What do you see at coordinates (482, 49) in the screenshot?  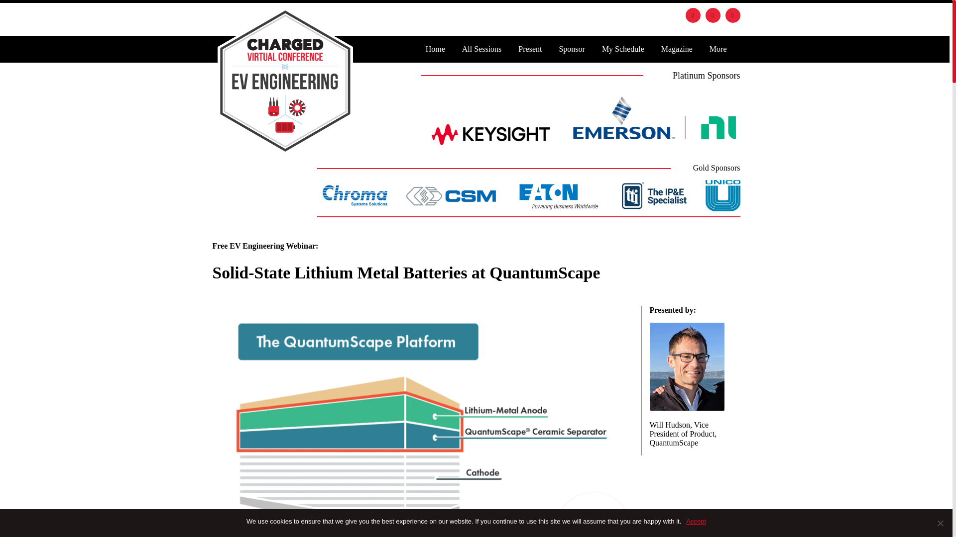 I see `All Sessions` at bounding box center [482, 49].